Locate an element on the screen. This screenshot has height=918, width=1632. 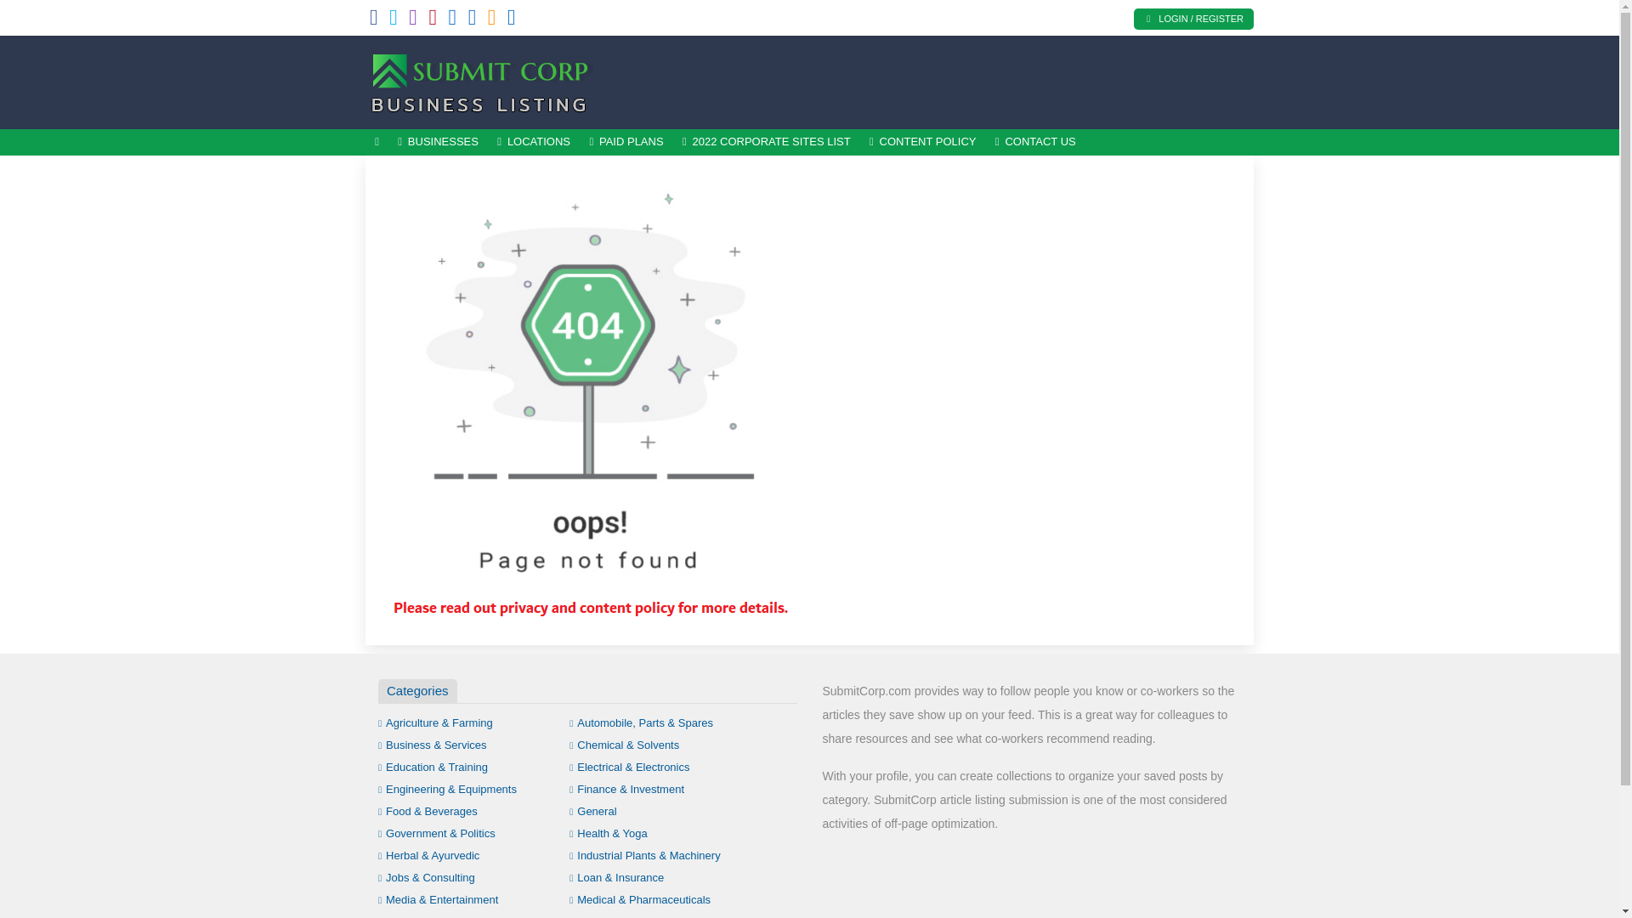
2022 CORPORATE SITES LIST is located at coordinates (766, 142).